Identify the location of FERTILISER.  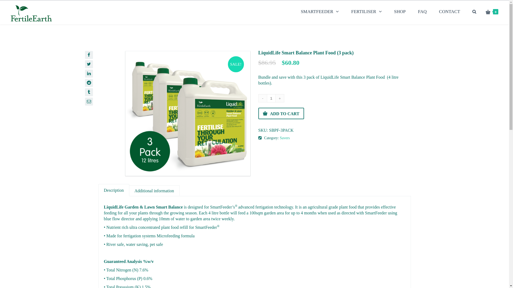
(366, 12).